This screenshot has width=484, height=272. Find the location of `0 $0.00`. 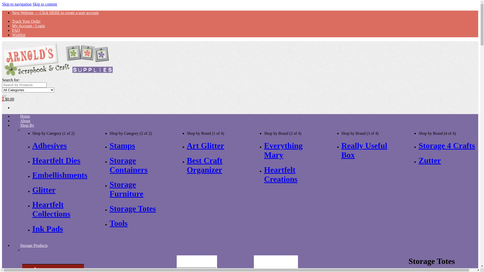

0 $0.00 is located at coordinates (8, 99).